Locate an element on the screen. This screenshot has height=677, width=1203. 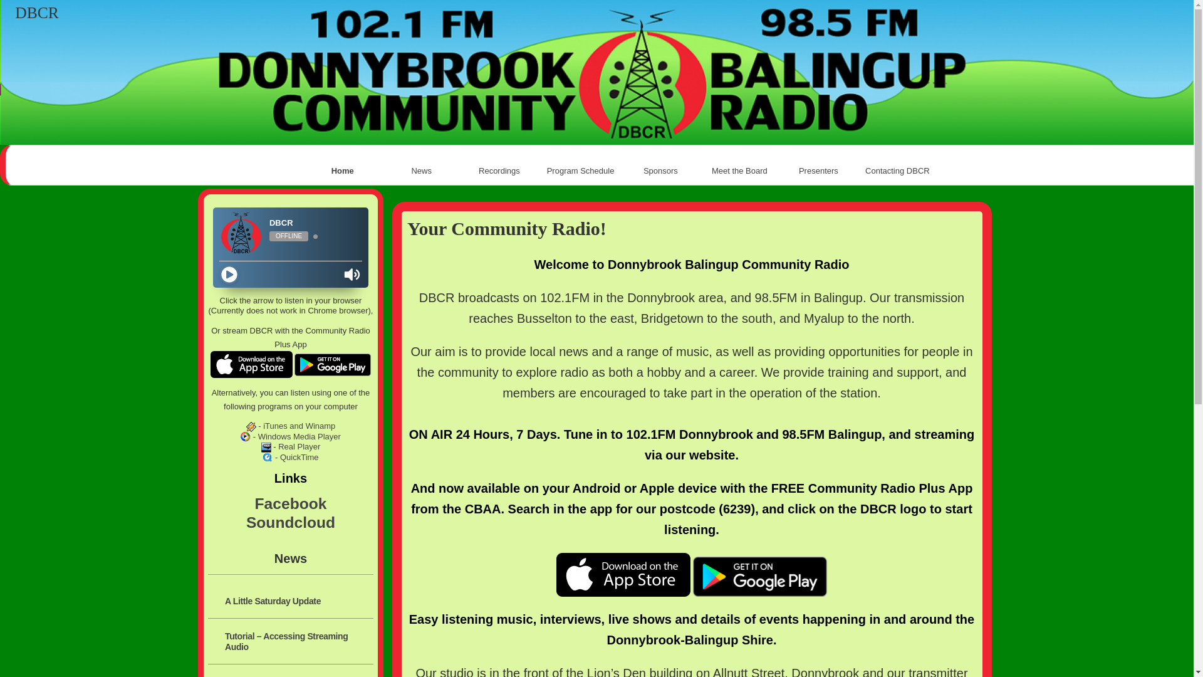
QuickTime is located at coordinates (268, 458).